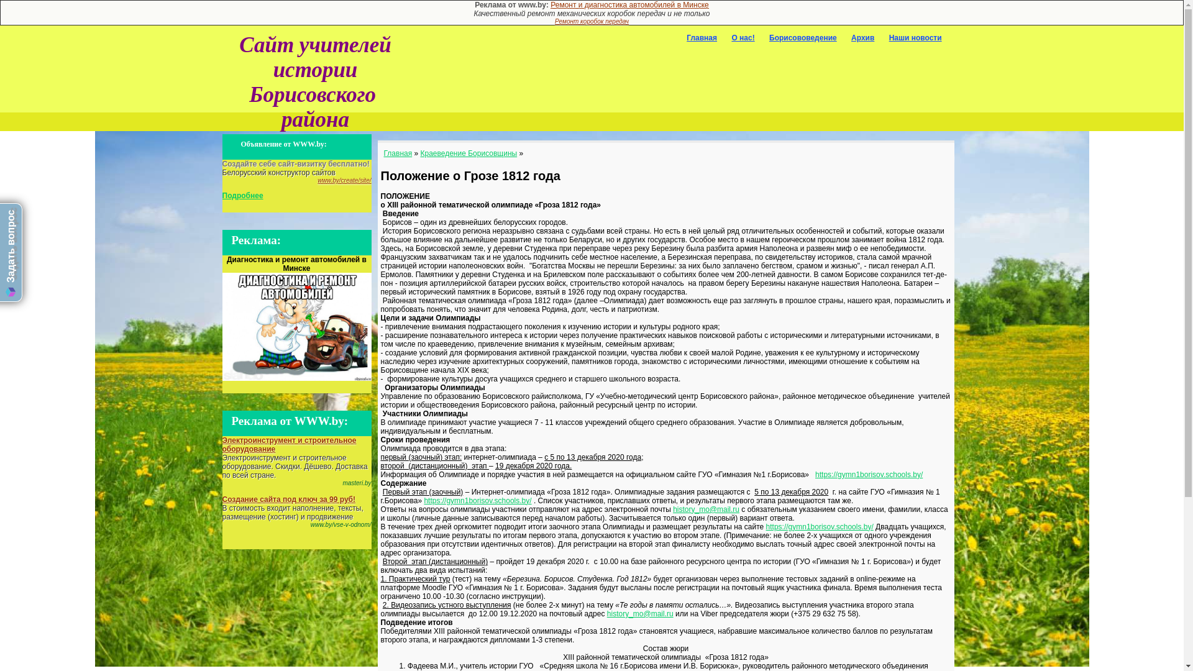 The height and width of the screenshot is (671, 1193). Describe the element at coordinates (477, 501) in the screenshot. I see `https://gymn1borisov.schools.by/` at that location.